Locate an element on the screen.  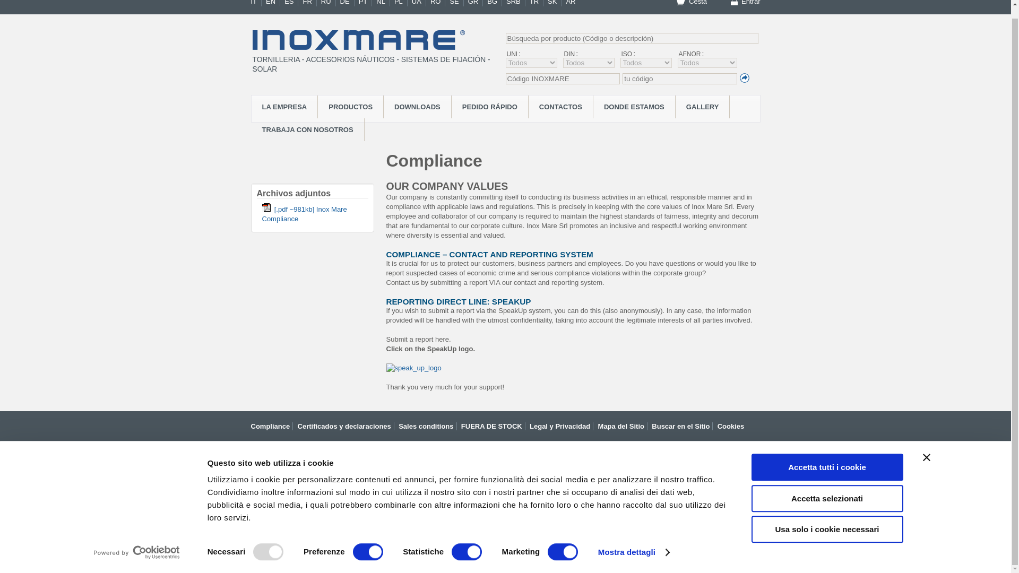
ES is located at coordinates (291, 3).